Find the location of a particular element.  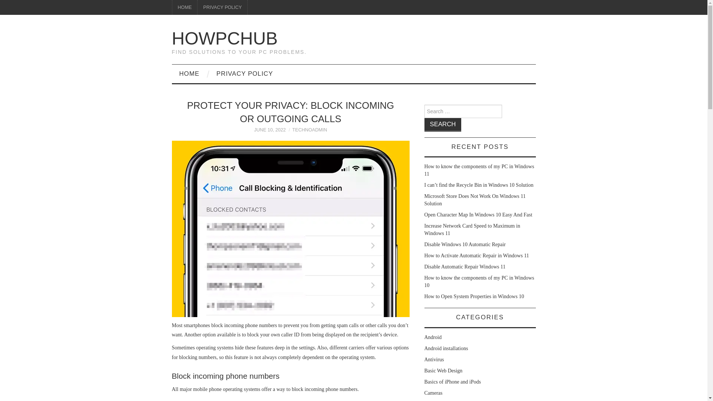

Increase Network Card Speed to Maximum in Windows 11 is located at coordinates (472, 229).